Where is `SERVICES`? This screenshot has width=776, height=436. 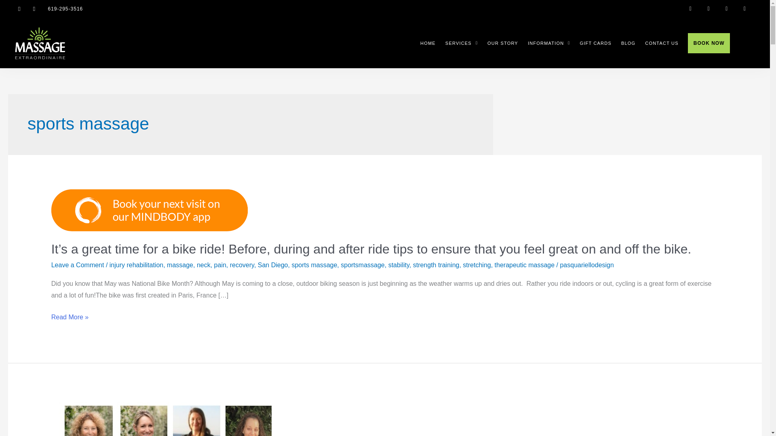 SERVICES is located at coordinates (462, 43).